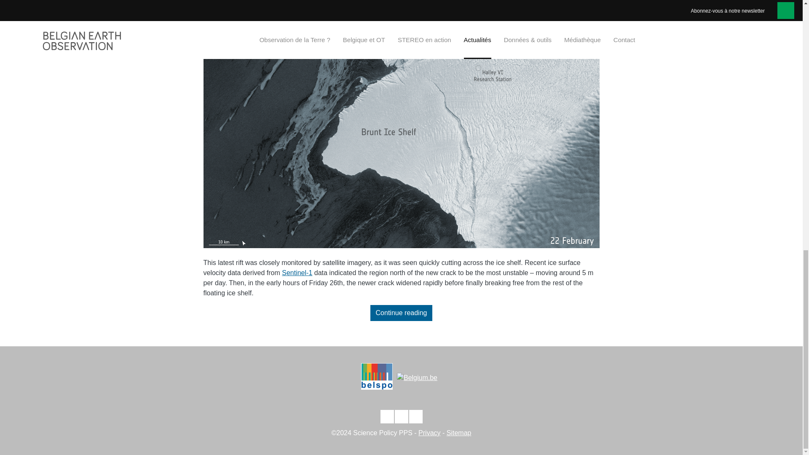 The height and width of the screenshot is (455, 809). What do you see at coordinates (402, 313) in the screenshot?
I see `Continue reading` at bounding box center [402, 313].